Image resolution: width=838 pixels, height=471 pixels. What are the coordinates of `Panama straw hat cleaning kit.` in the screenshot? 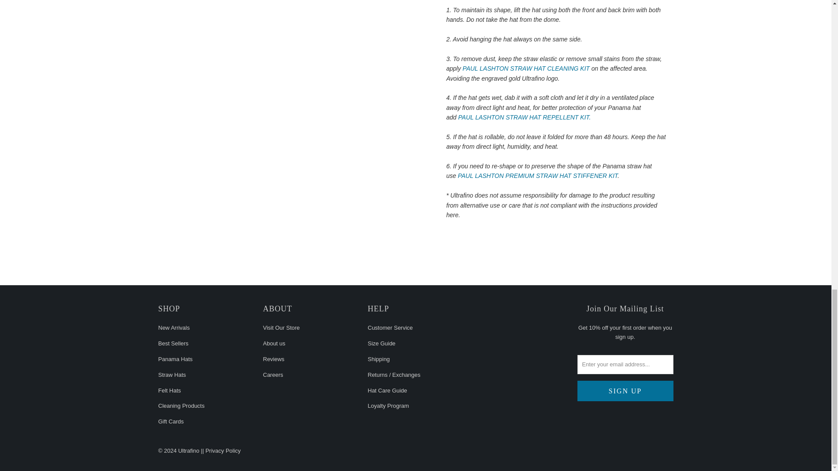 It's located at (526, 68).